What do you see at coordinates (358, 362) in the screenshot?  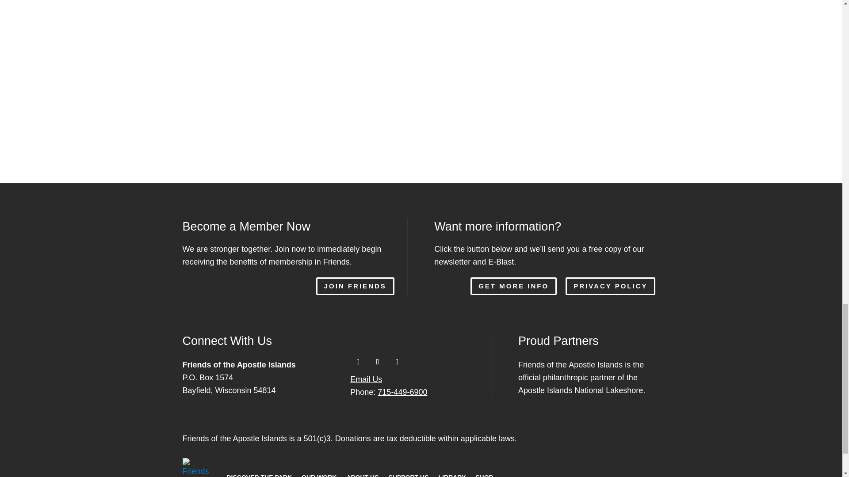 I see `Follow on Facebook` at bounding box center [358, 362].